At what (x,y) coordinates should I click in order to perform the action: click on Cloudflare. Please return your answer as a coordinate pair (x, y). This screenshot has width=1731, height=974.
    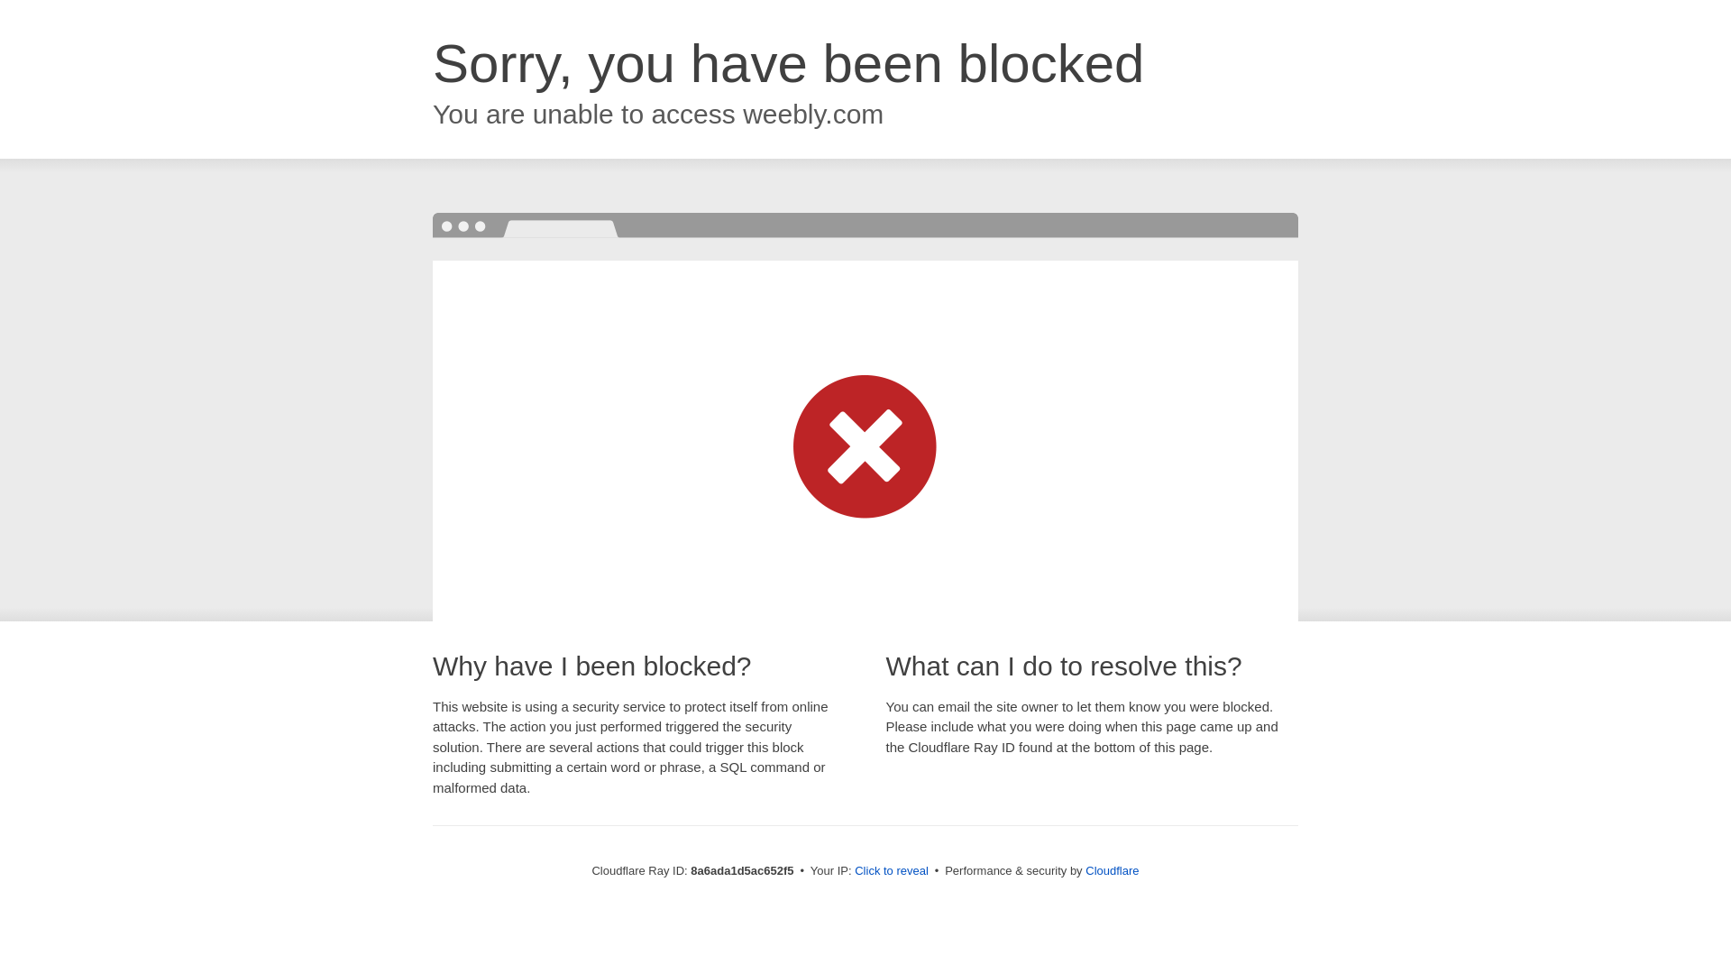
    Looking at the image, I should click on (1112, 870).